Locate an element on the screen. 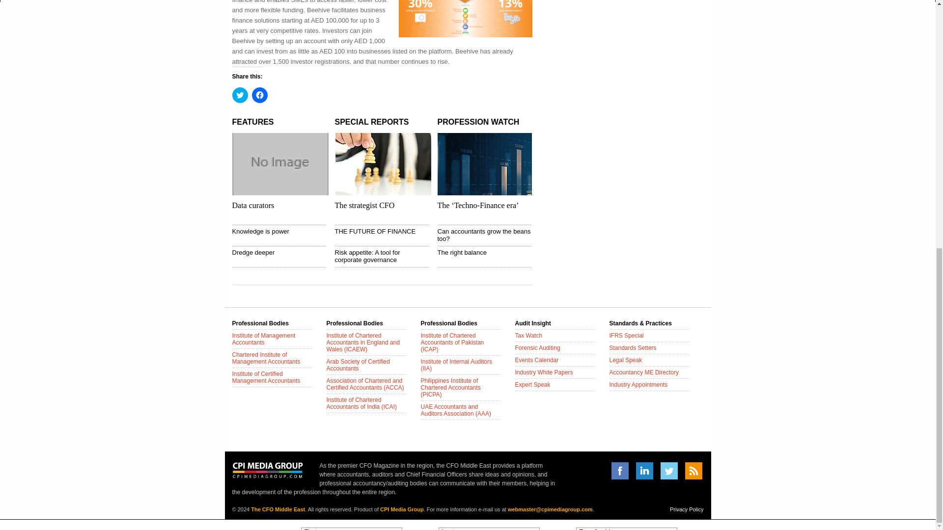  Subscribe is located at coordinates (697, 79).